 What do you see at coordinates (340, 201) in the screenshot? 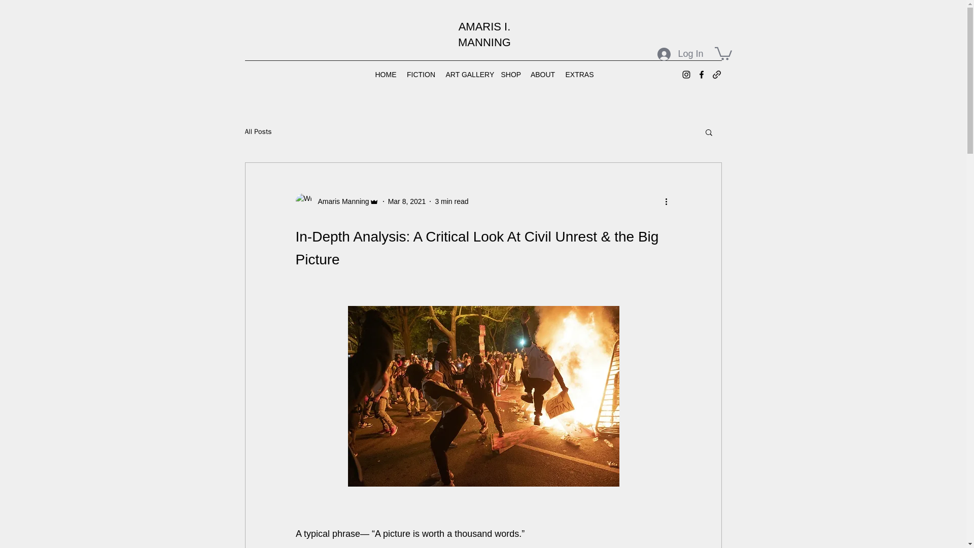
I see `Amaris Manning` at bounding box center [340, 201].